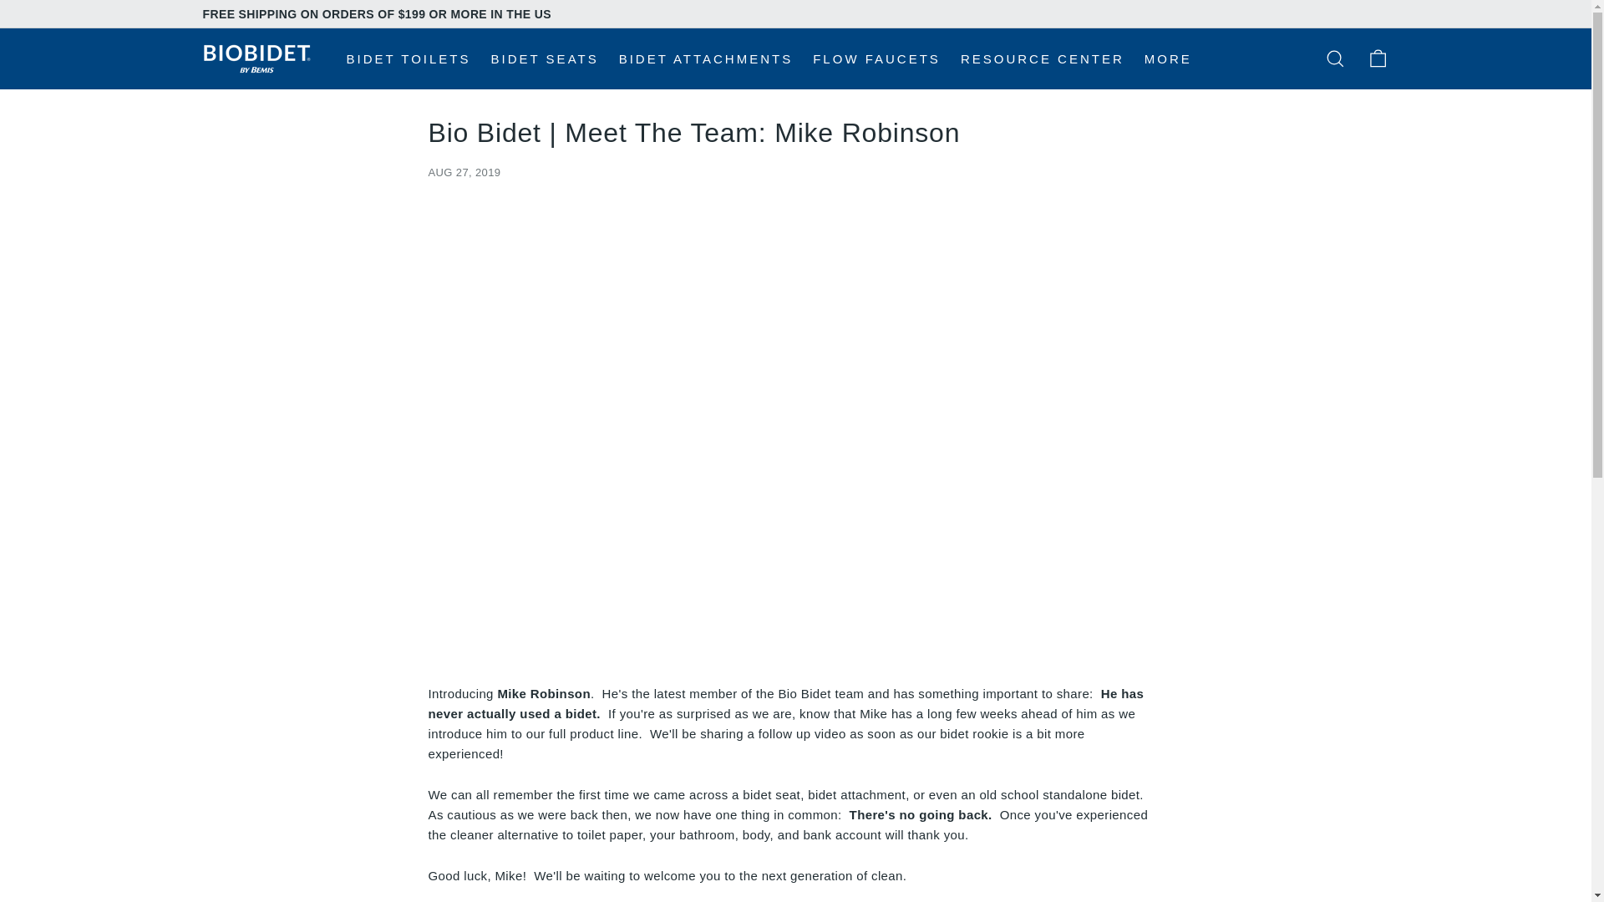  What do you see at coordinates (877, 58) in the screenshot?
I see `FLOW FAUCETS` at bounding box center [877, 58].